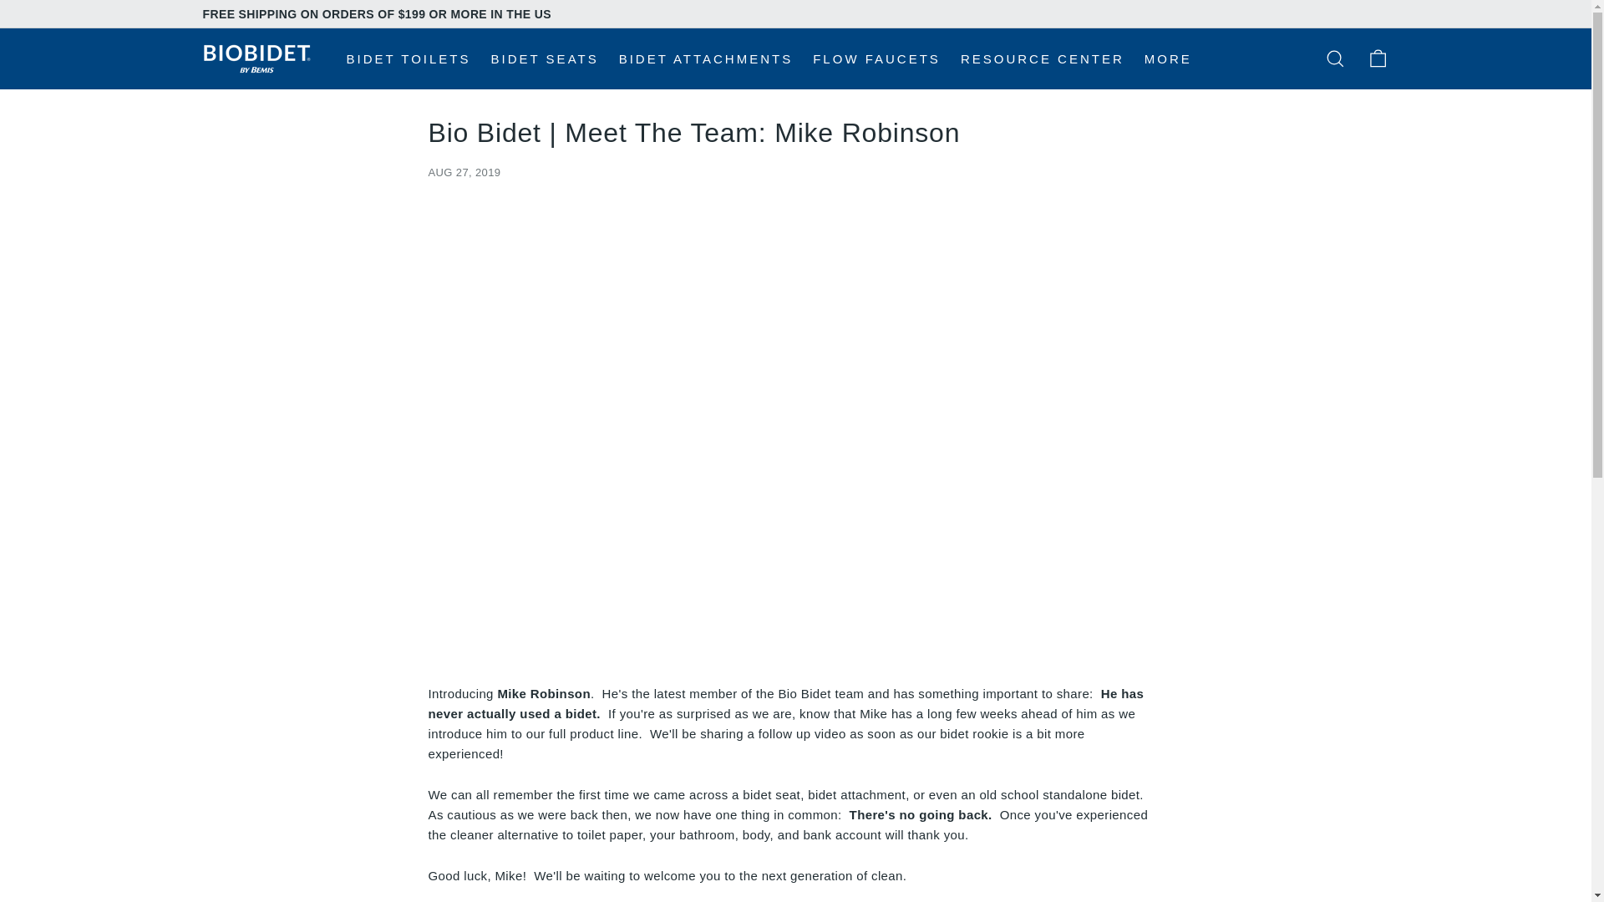  What do you see at coordinates (877, 58) in the screenshot?
I see `FLOW FAUCETS` at bounding box center [877, 58].